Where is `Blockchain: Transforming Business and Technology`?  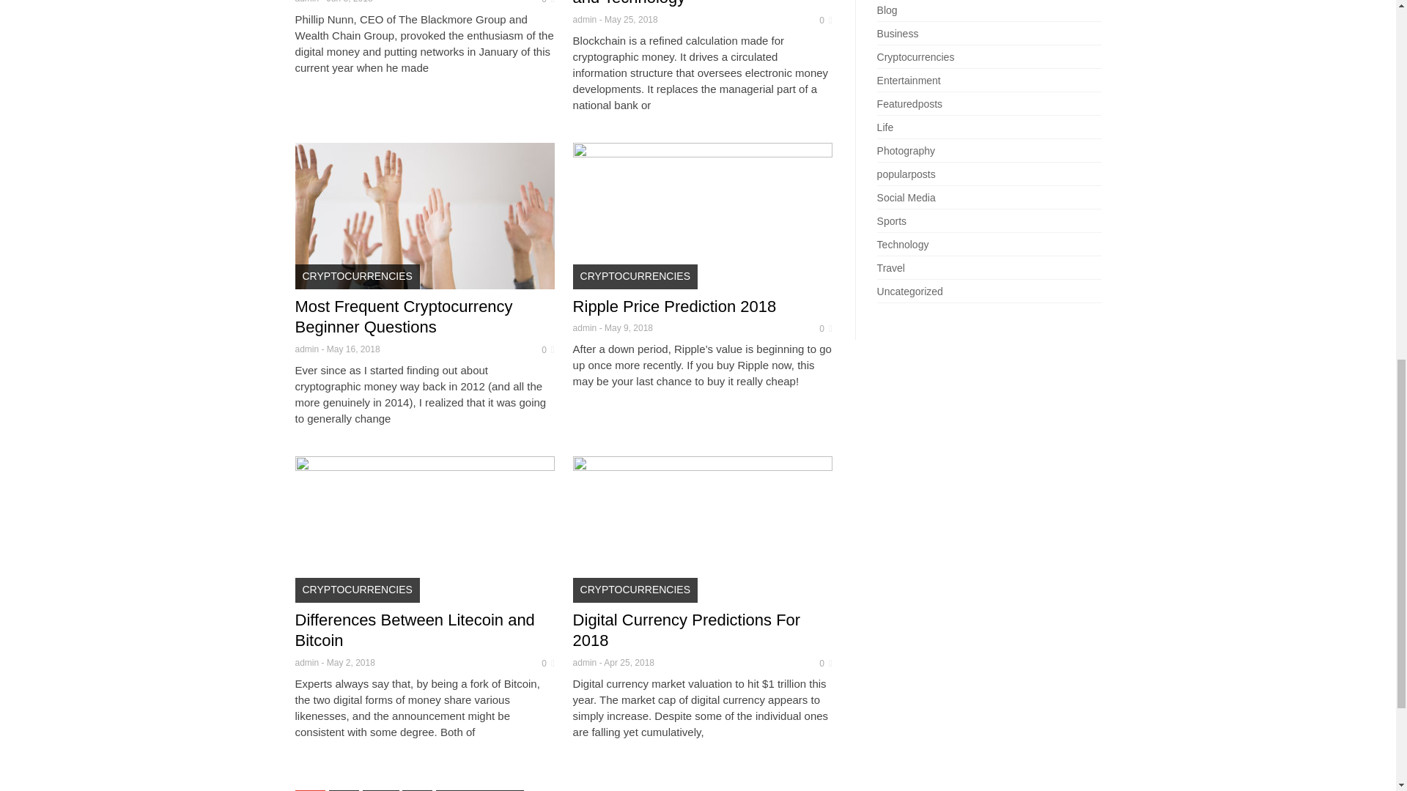
Blockchain: Transforming Business and Technology is located at coordinates (698, 3).